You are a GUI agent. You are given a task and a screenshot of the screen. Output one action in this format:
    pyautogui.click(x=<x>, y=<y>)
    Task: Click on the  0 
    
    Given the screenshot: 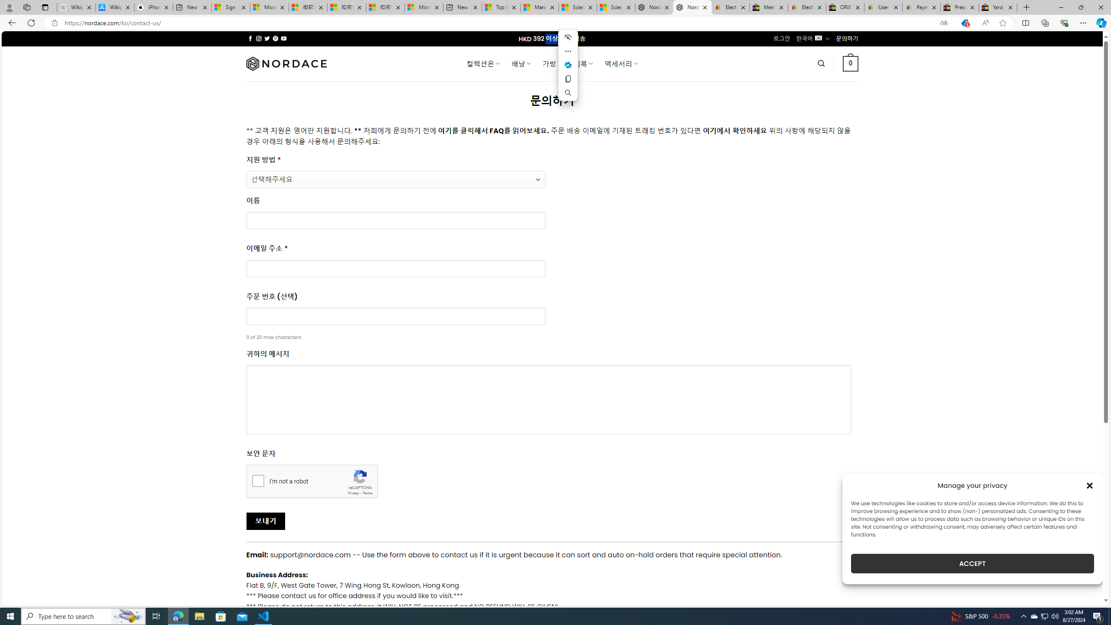 What is the action you would take?
    pyautogui.click(x=851, y=63)
    